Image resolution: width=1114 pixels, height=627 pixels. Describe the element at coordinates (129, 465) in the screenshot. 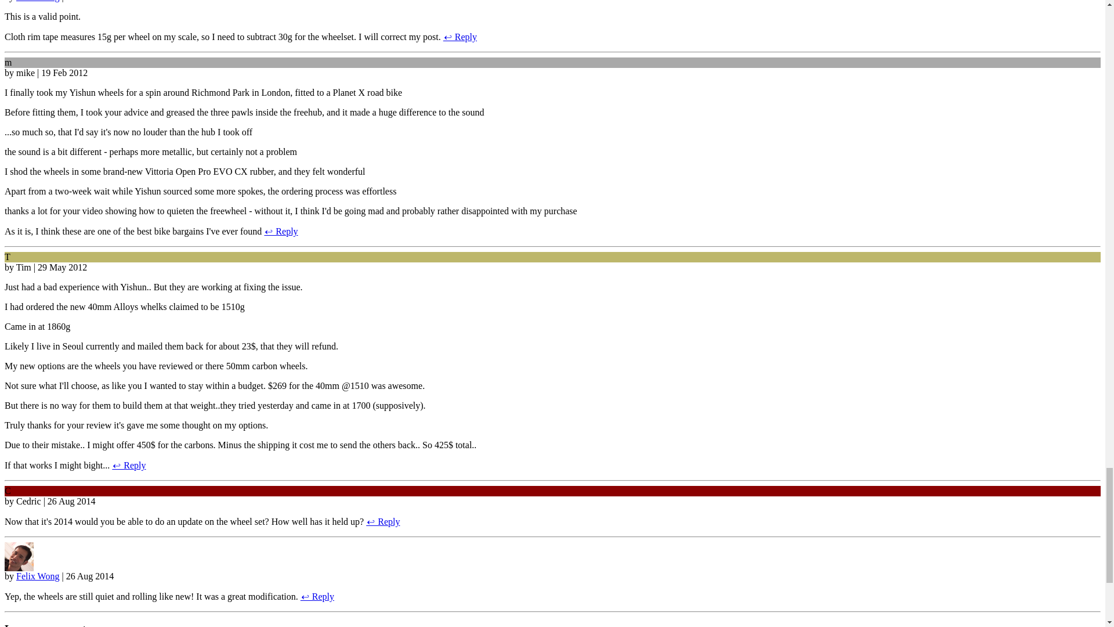

I see `Reply to Tim` at that location.